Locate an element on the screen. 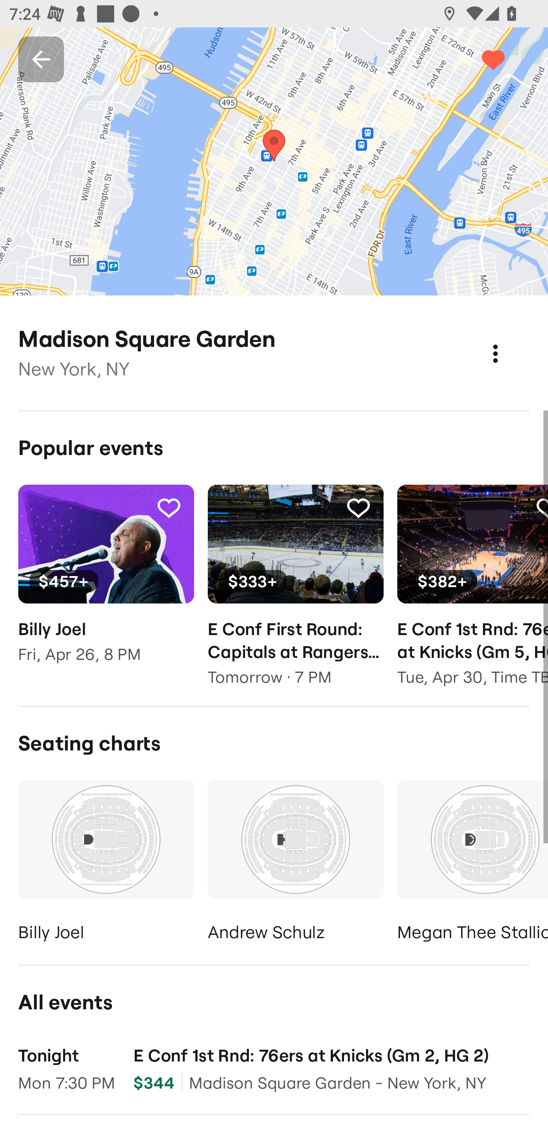 This screenshot has height=1127, width=548. Billy Joel is located at coordinates (106, 863).